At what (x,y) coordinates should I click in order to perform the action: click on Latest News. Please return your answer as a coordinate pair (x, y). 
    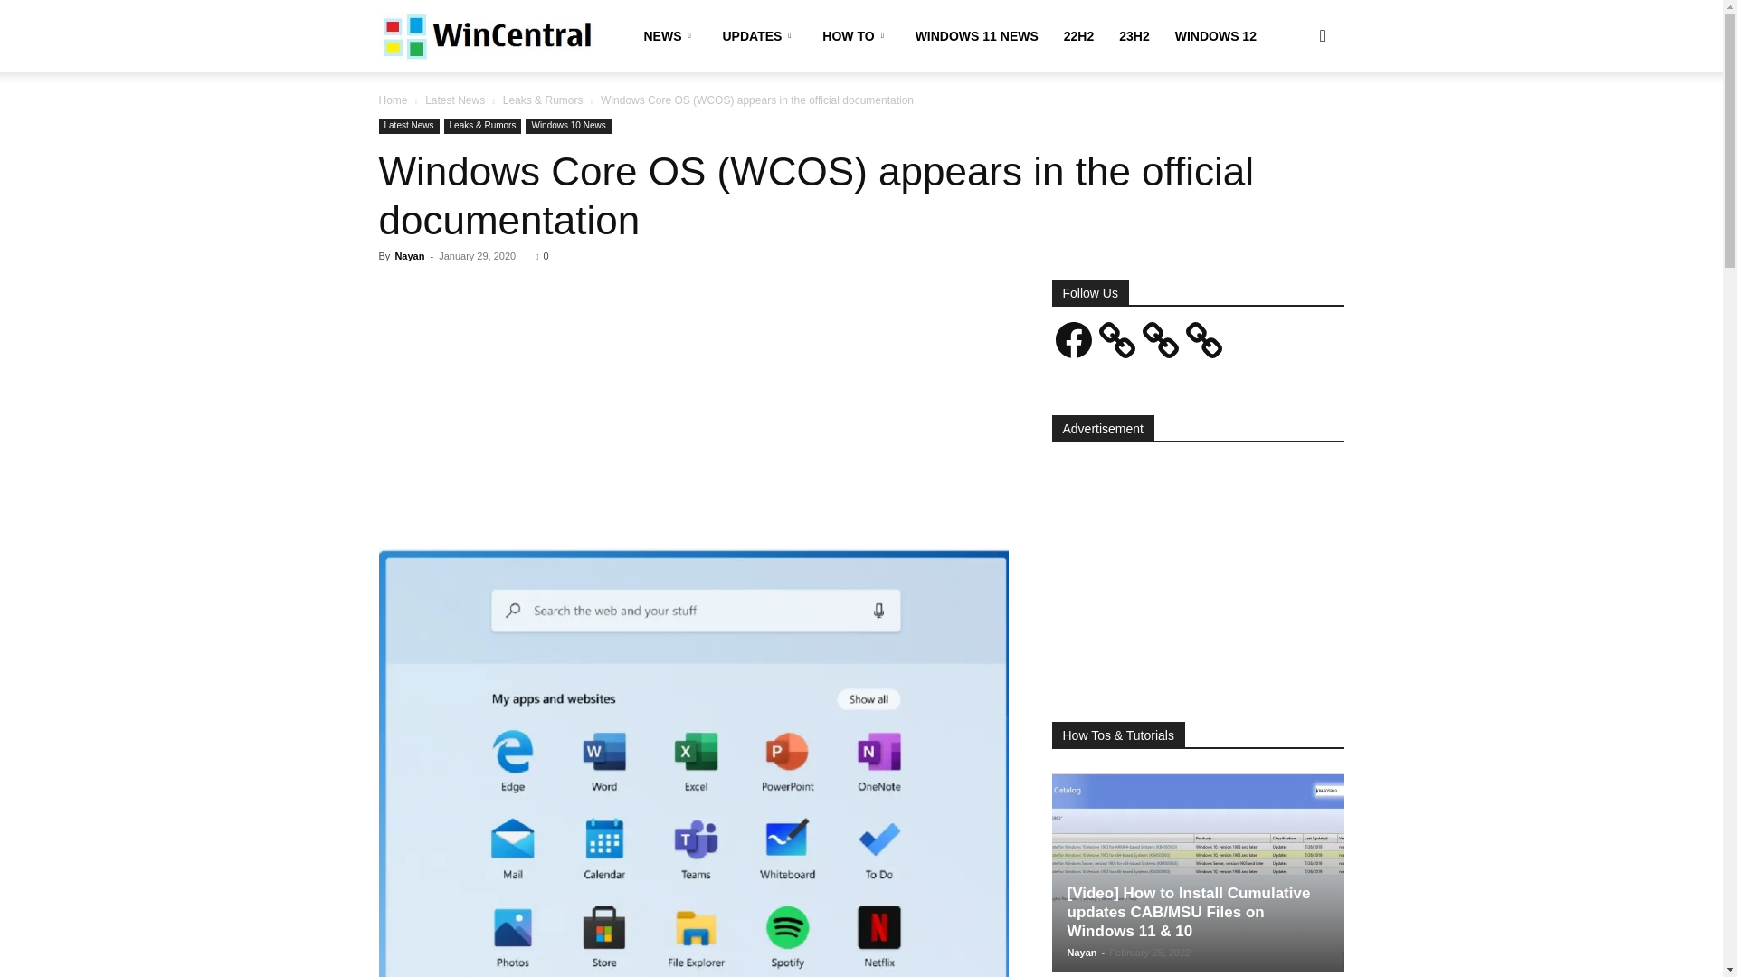
    Looking at the image, I should click on (409, 125).